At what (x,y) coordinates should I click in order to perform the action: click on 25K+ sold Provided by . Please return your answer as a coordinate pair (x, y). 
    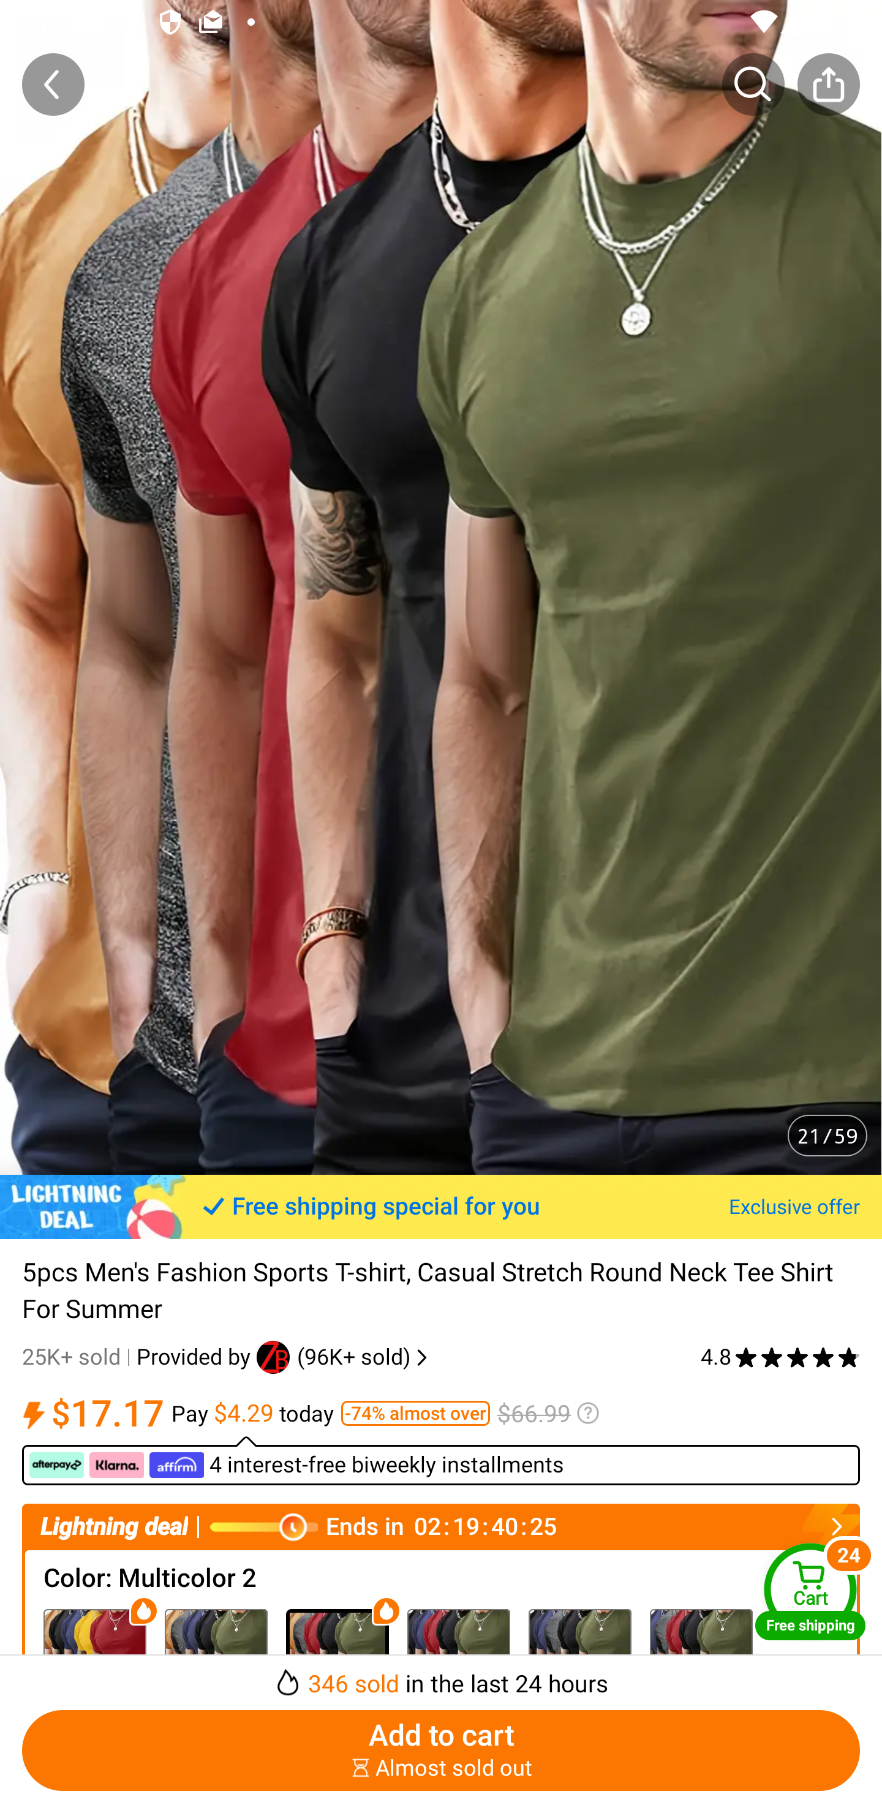
    Looking at the image, I should click on (140, 1357).